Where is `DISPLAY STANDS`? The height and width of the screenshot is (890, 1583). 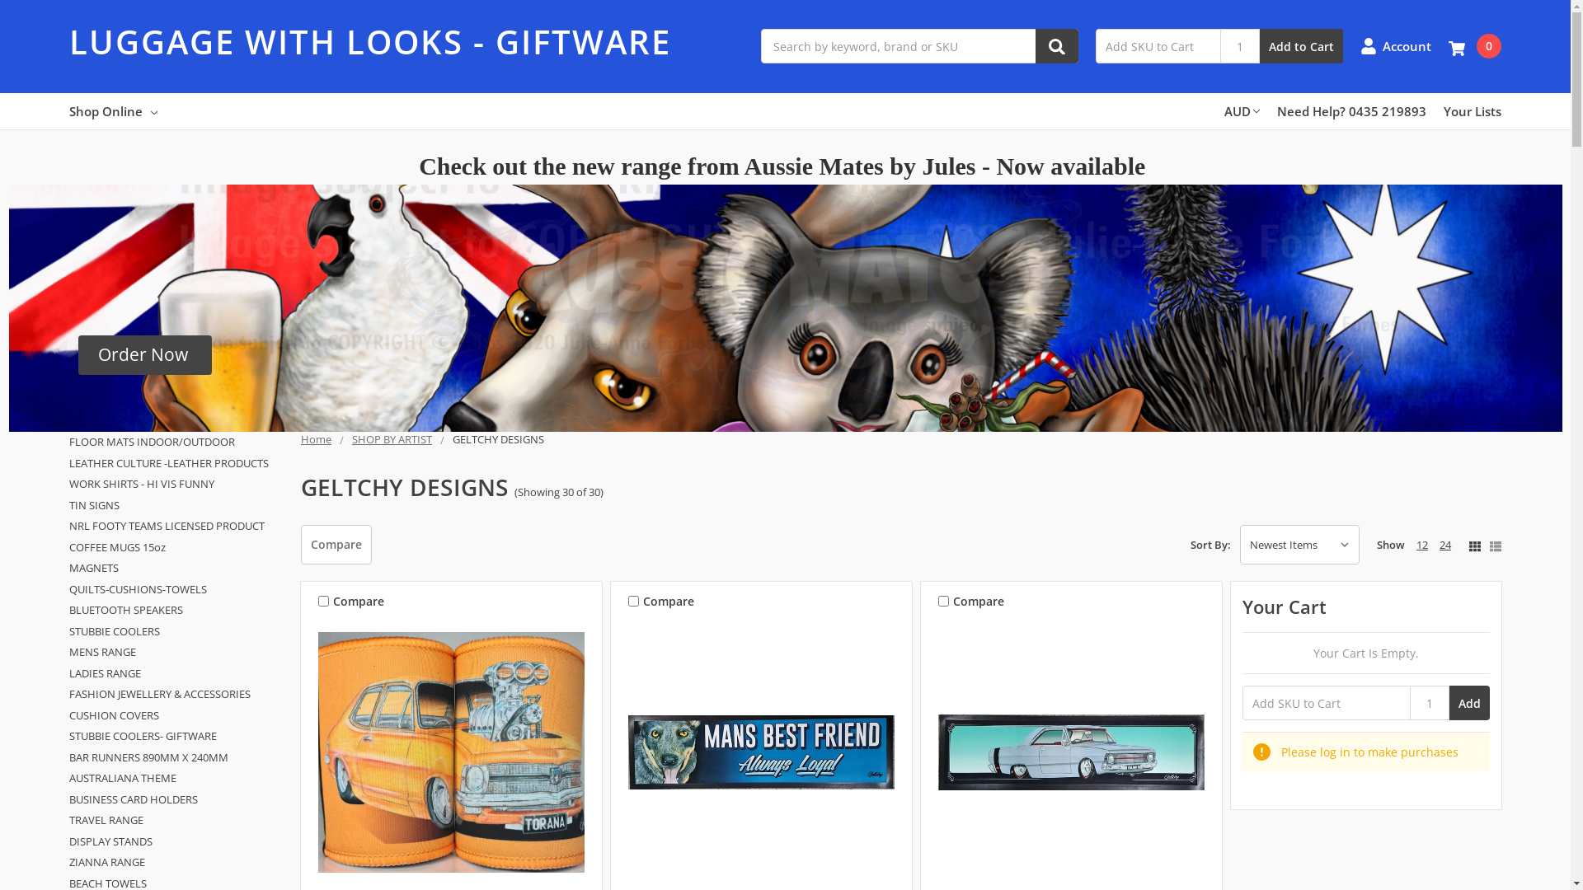 DISPLAY STANDS is located at coordinates (176, 842).